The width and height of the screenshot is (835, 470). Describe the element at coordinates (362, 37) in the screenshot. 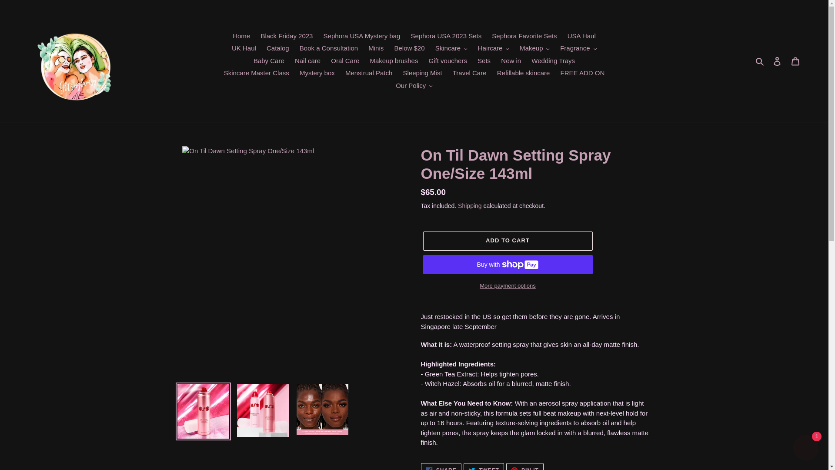

I see `Sephora USA Mystery bag` at that location.